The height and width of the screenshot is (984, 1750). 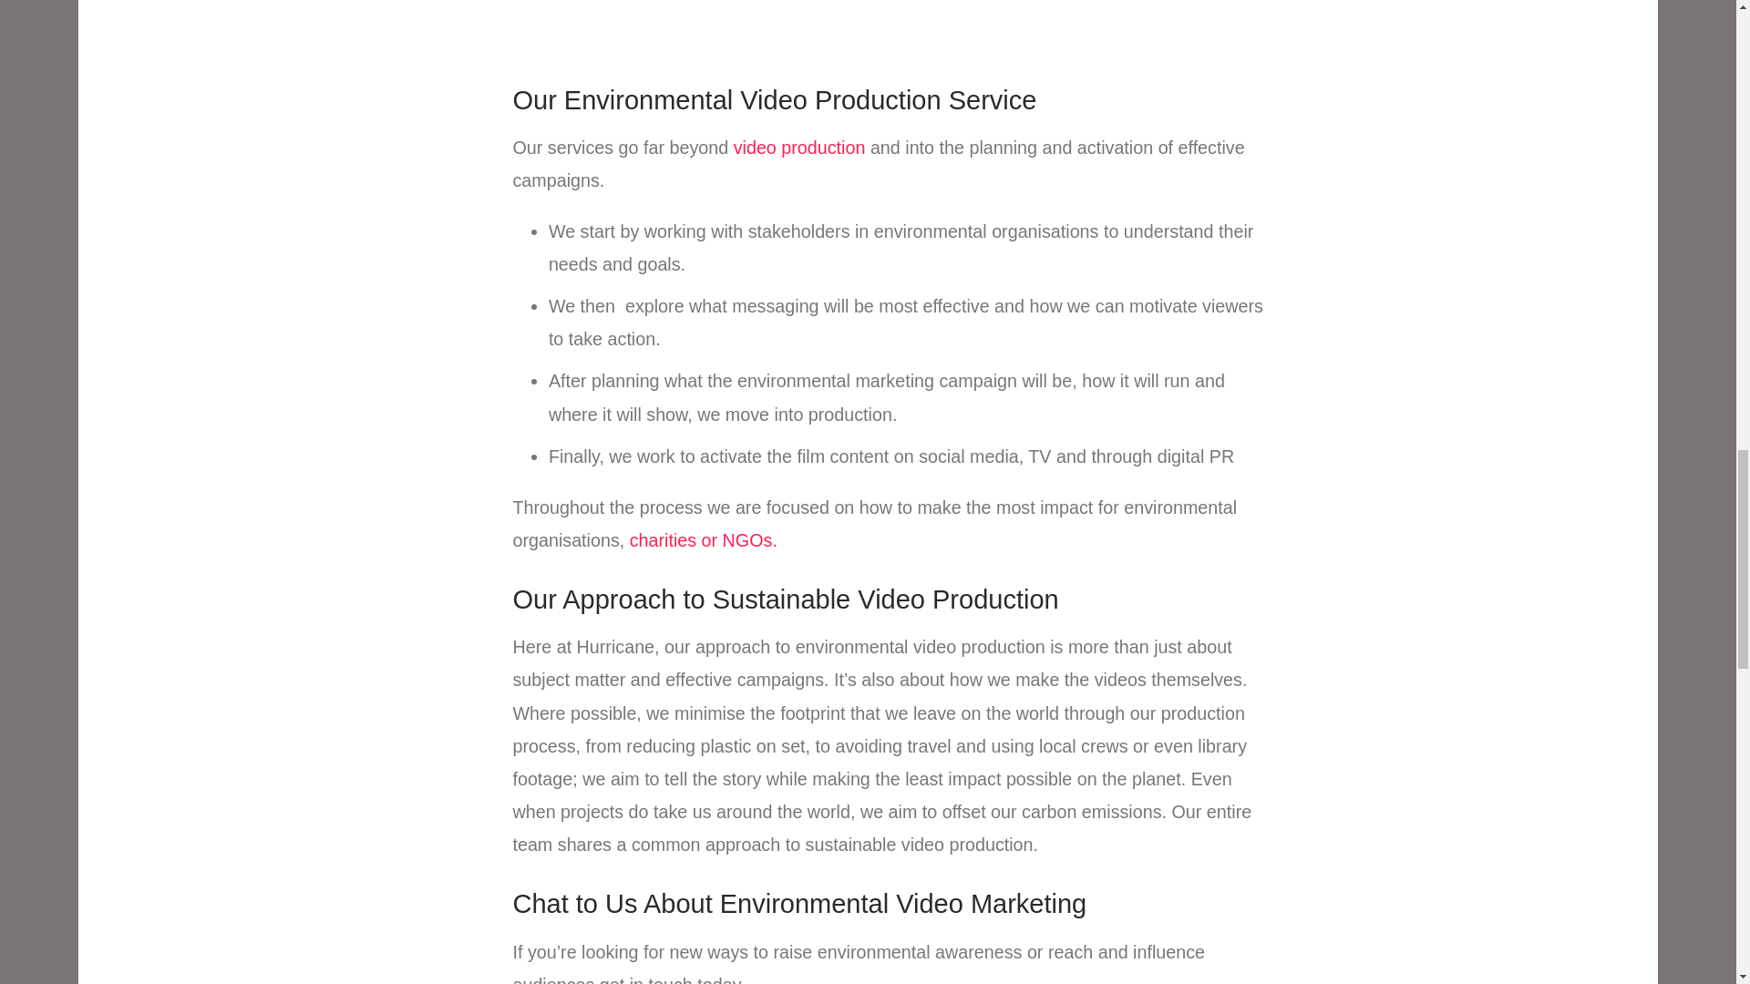 What do you see at coordinates (704, 539) in the screenshot?
I see `charities or NGOs.` at bounding box center [704, 539].